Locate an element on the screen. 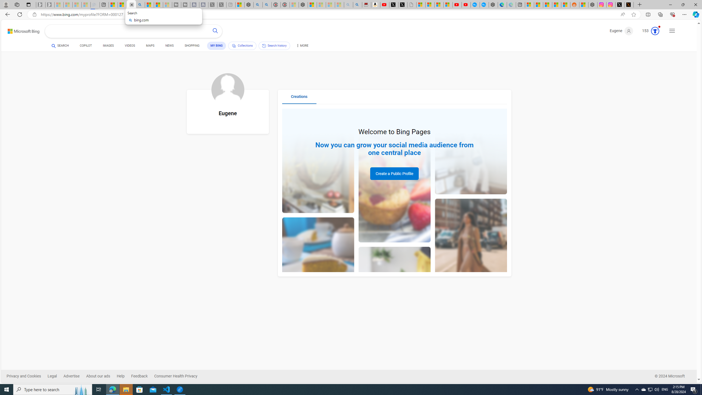 The height and width of the screenshot is (395, 702). Class: b_pri_nav_svg is located at coordinates (234, 46).